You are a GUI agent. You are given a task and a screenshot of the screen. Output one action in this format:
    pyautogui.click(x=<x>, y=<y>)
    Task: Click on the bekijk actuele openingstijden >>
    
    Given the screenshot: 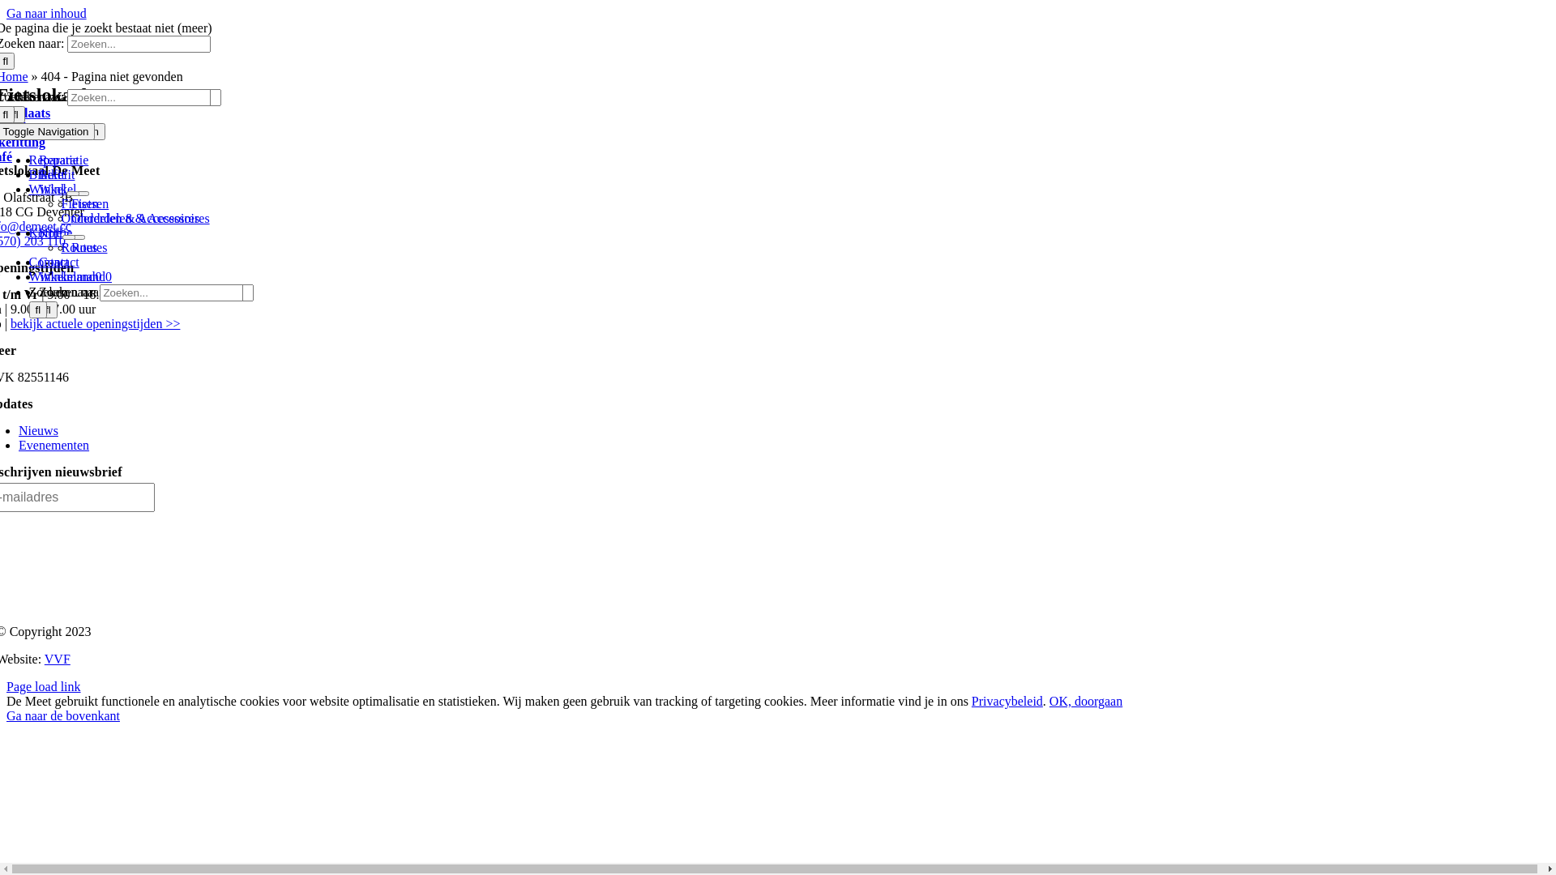 What is the action you would take?
    pyautogui.click(x=96, y=324)
    